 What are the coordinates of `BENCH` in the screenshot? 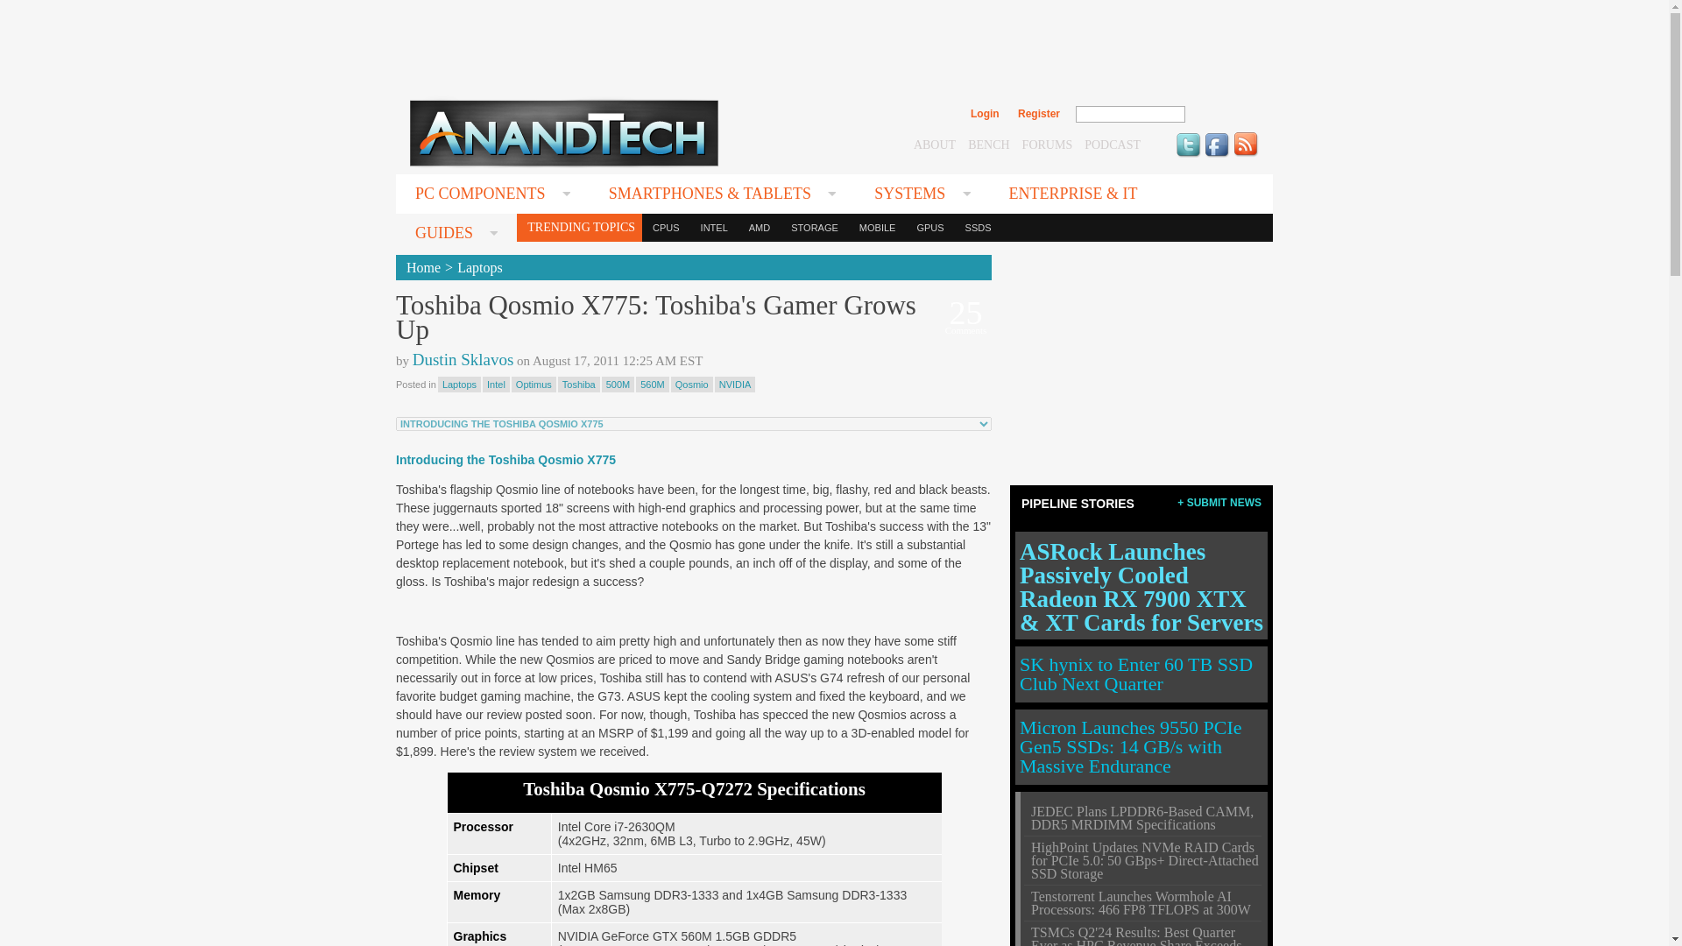 It's located at (988, 144).